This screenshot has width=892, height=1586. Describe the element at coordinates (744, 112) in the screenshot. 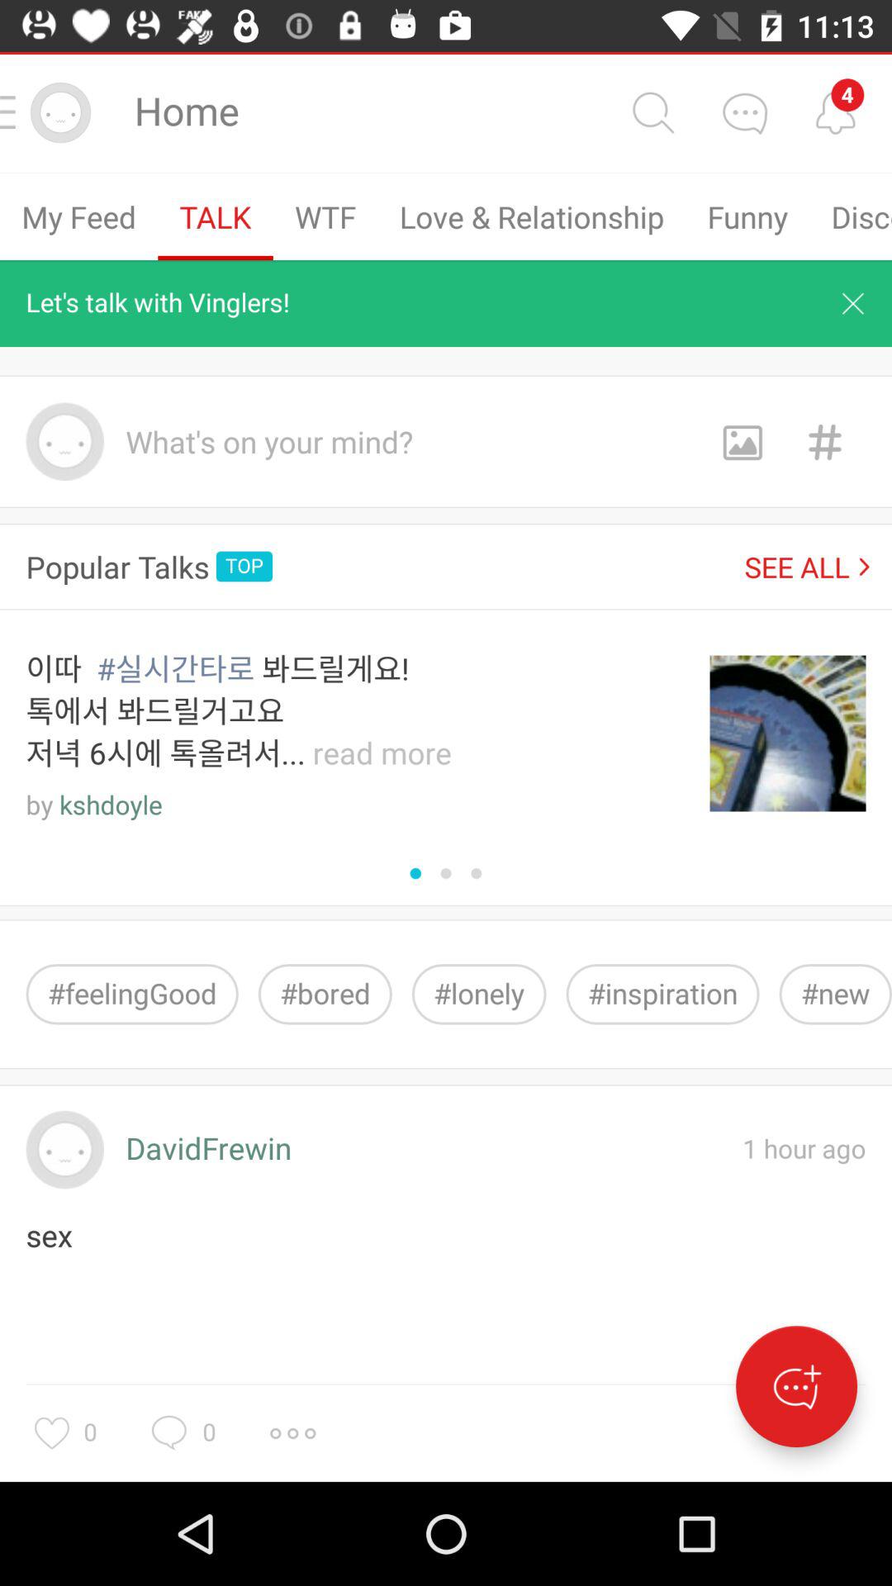

I see `comment` at that location.